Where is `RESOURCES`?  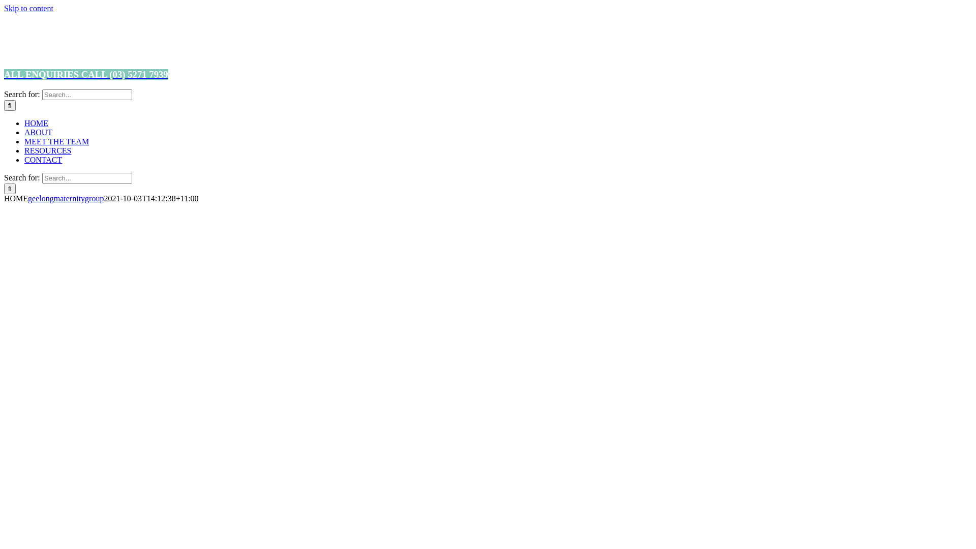 RESOURCES is located at coordinates (48, 150).